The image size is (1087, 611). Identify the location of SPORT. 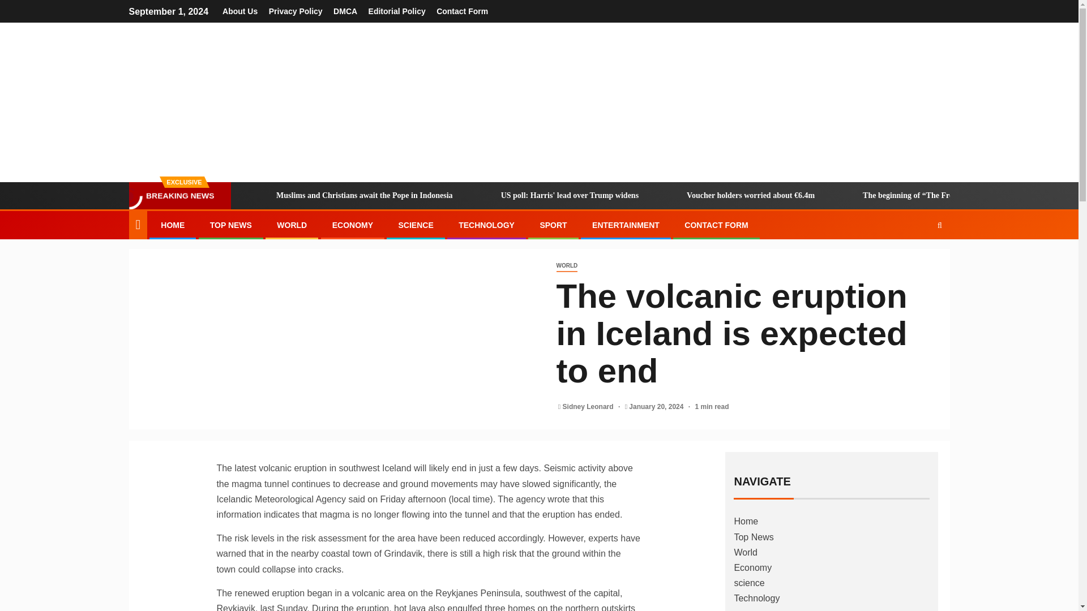
(553, 225).